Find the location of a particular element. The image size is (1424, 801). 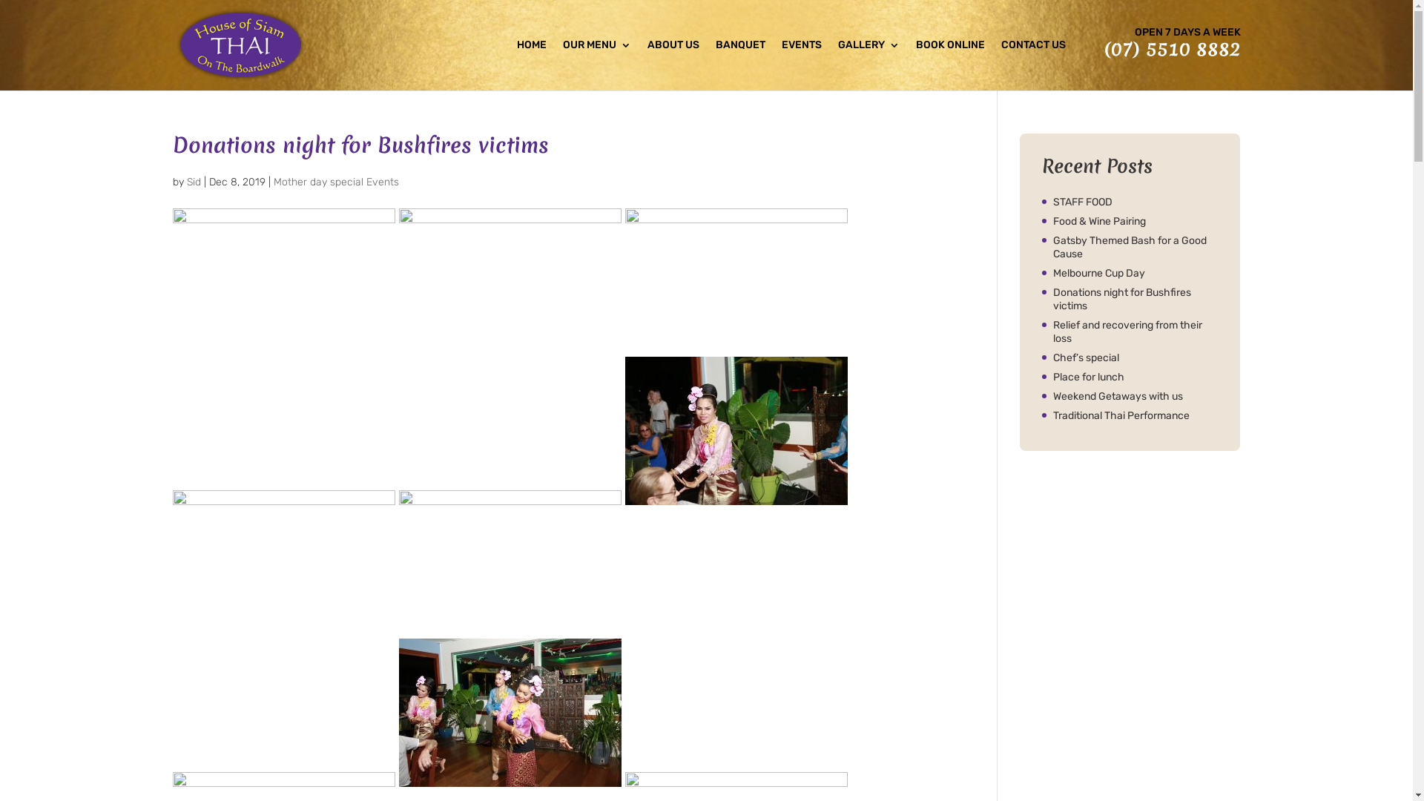

Mother day special Events is located at coordinates (335, 182).